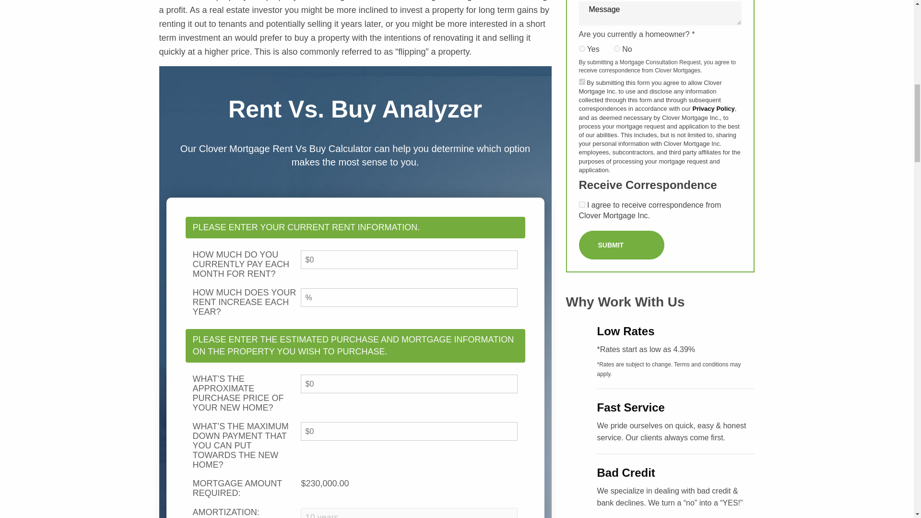 Image resolution: width=921 pixels, height=518 pixels. I want to click on SUBMIT, so click(621, 245).